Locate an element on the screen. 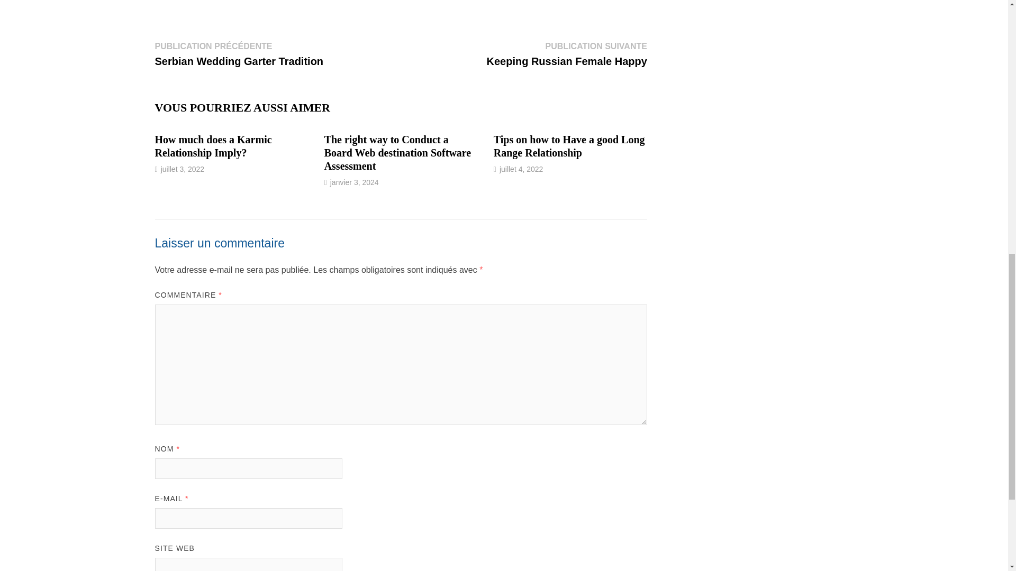  juillet 4, 2022 is located at coordinates (522, 169).